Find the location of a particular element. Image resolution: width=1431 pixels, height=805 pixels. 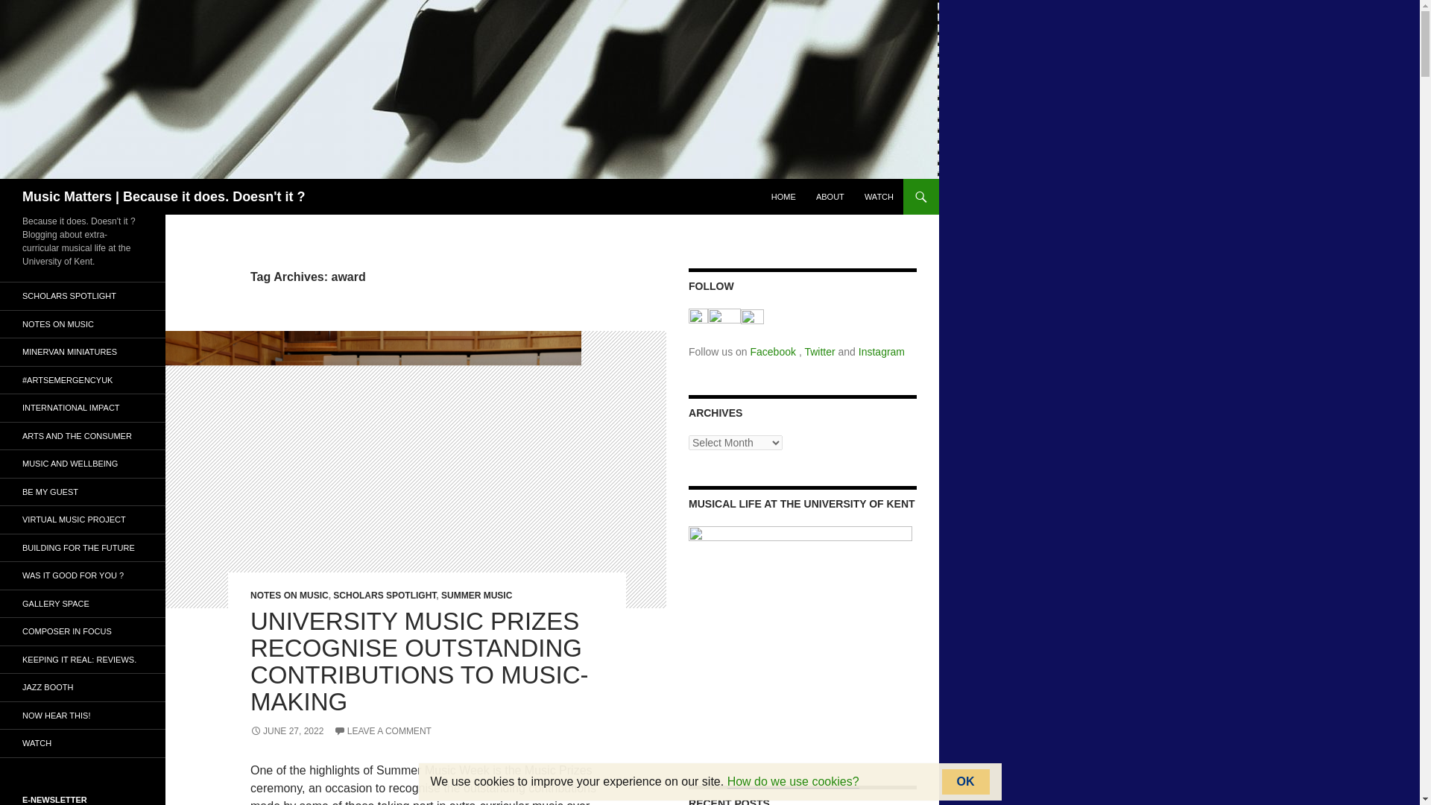

HOME is located at coordinates (783, 197).